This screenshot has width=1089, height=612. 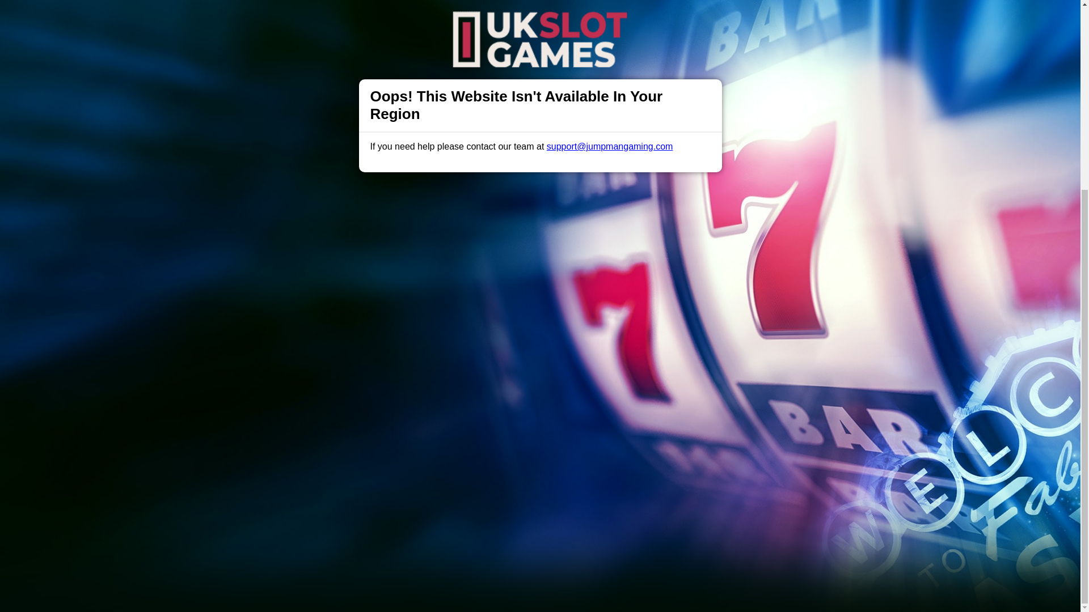 What do you see at coordinates (552, 491) in the screenshot?
I see `www.jumpmancares.co.uk` at bounding box center [552, 491].